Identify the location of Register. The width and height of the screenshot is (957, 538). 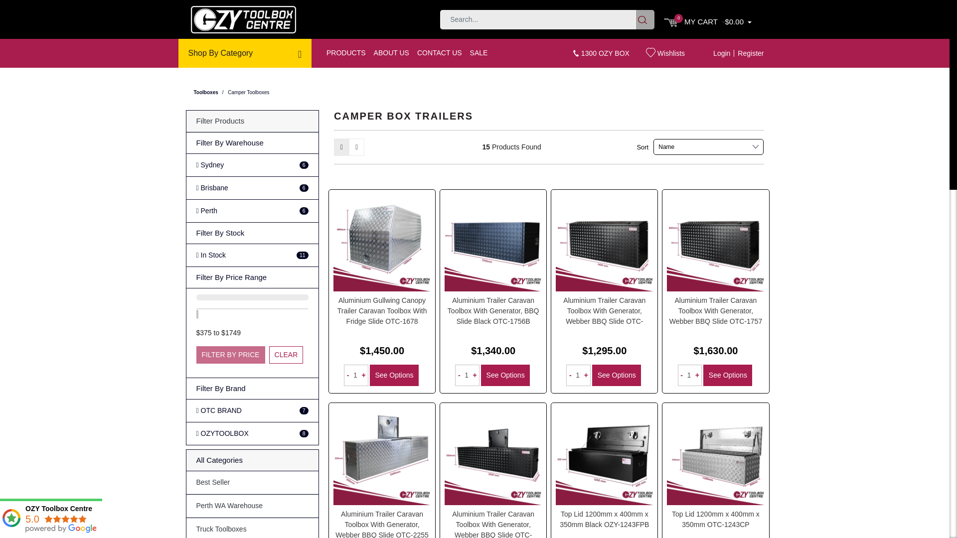
(749, 53).